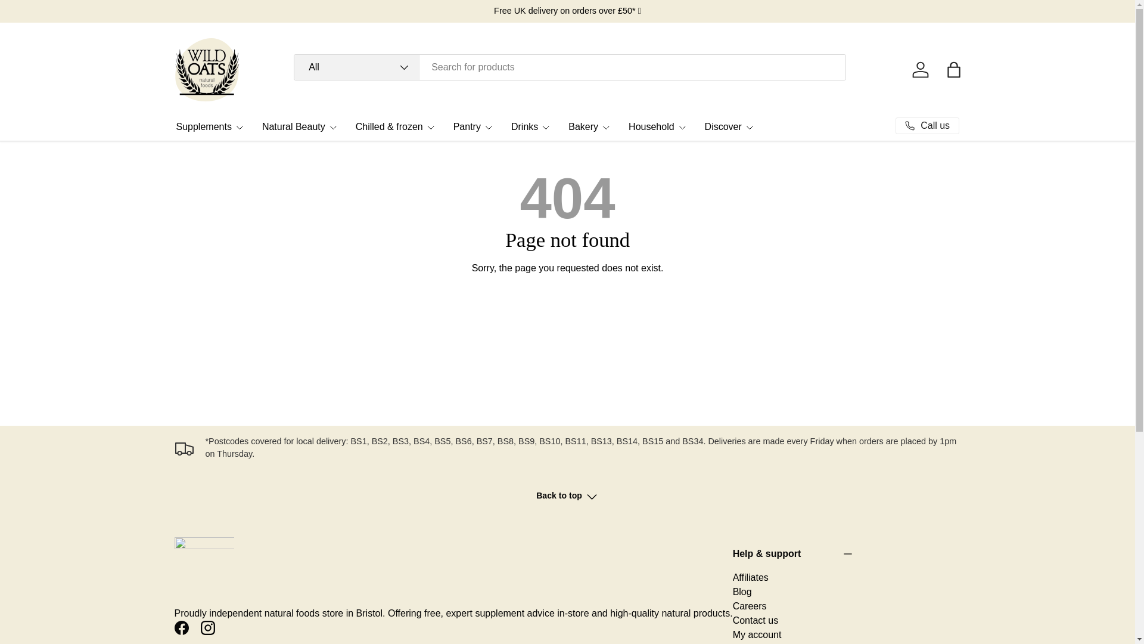 This screenshot has height=644, width=1144. What do you see at coordinates (356, 67) in the screenshot?
I see `All` at bounding box center [356, 67].